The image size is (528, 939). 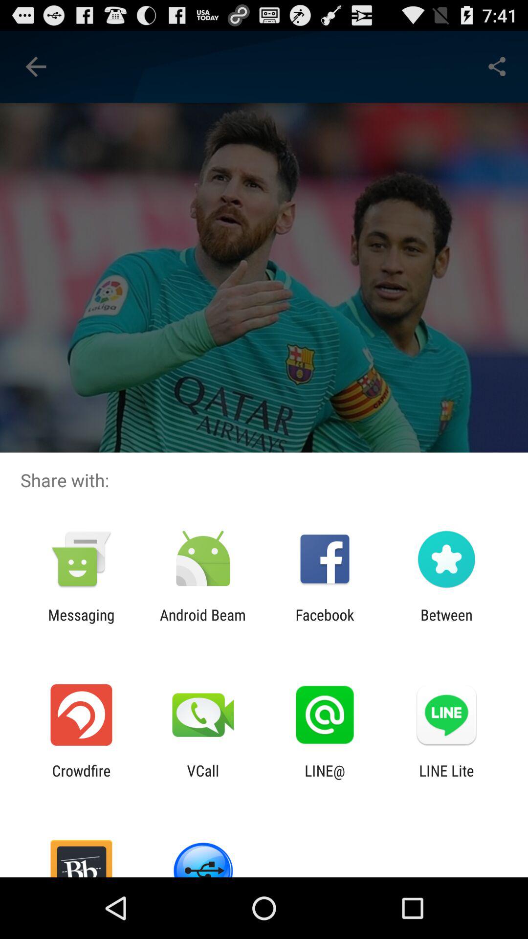 What do you see at coordinates (325, 623) in the screenshot?
I see `scroll to the facebook icon` at bounding box center [325, 623].